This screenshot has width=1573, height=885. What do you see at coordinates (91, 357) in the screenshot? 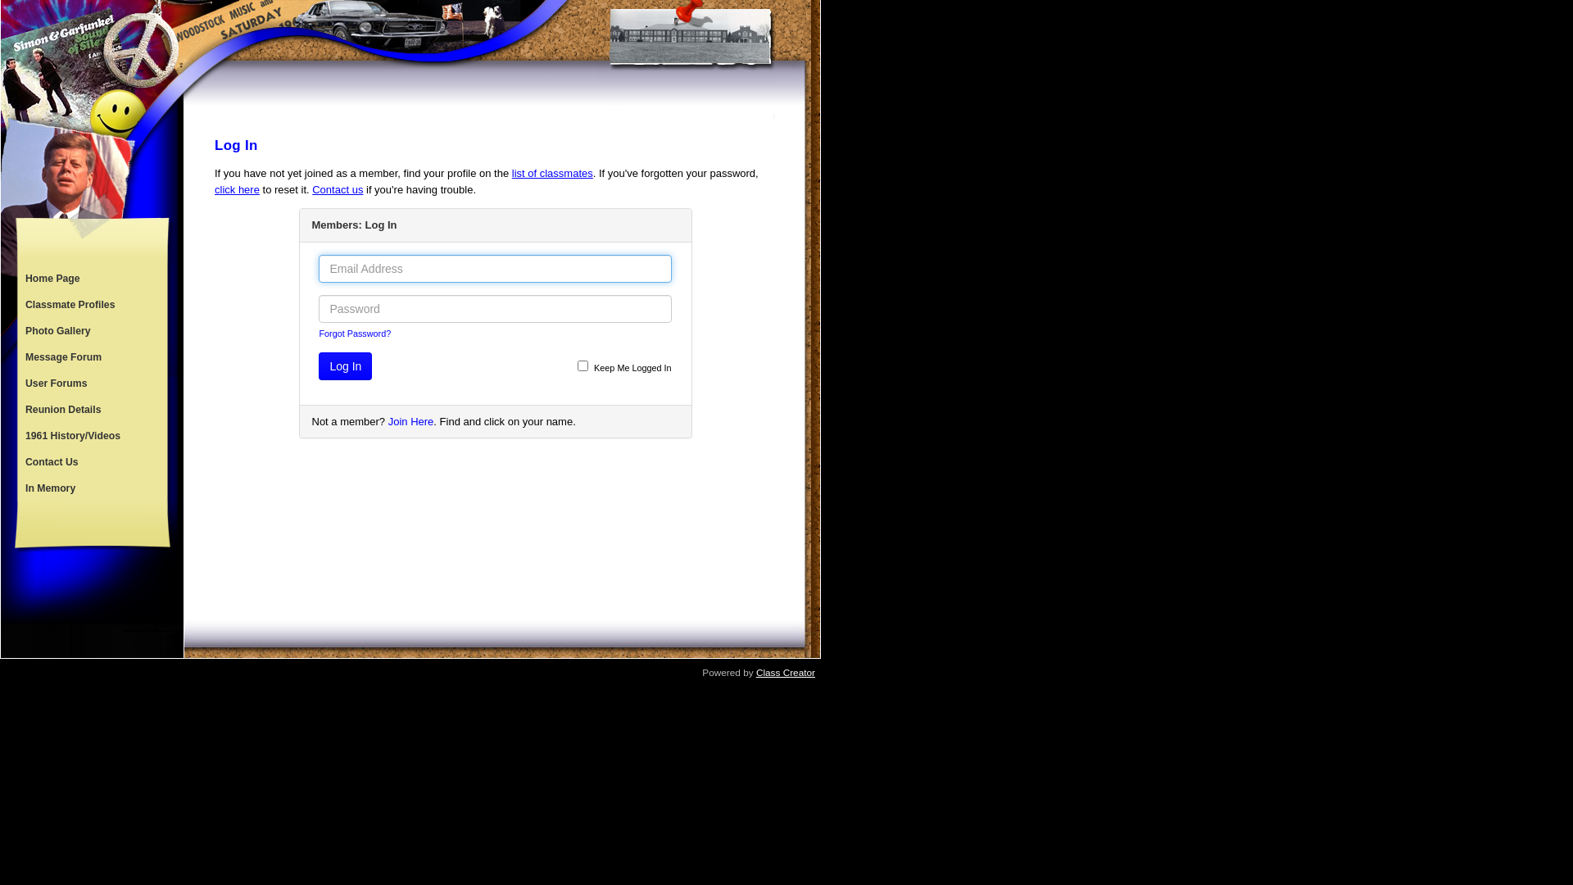
I see `Message Forum` at bounding box center [91, 357].